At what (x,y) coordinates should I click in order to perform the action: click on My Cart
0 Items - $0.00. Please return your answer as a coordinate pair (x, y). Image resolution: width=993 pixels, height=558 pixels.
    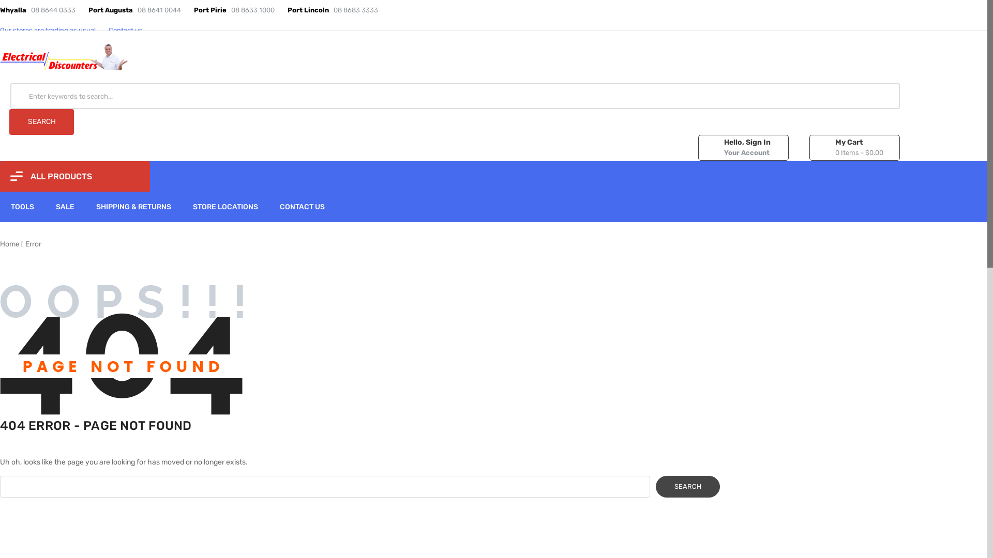
    Looking at the image, I should click on (854, 148).